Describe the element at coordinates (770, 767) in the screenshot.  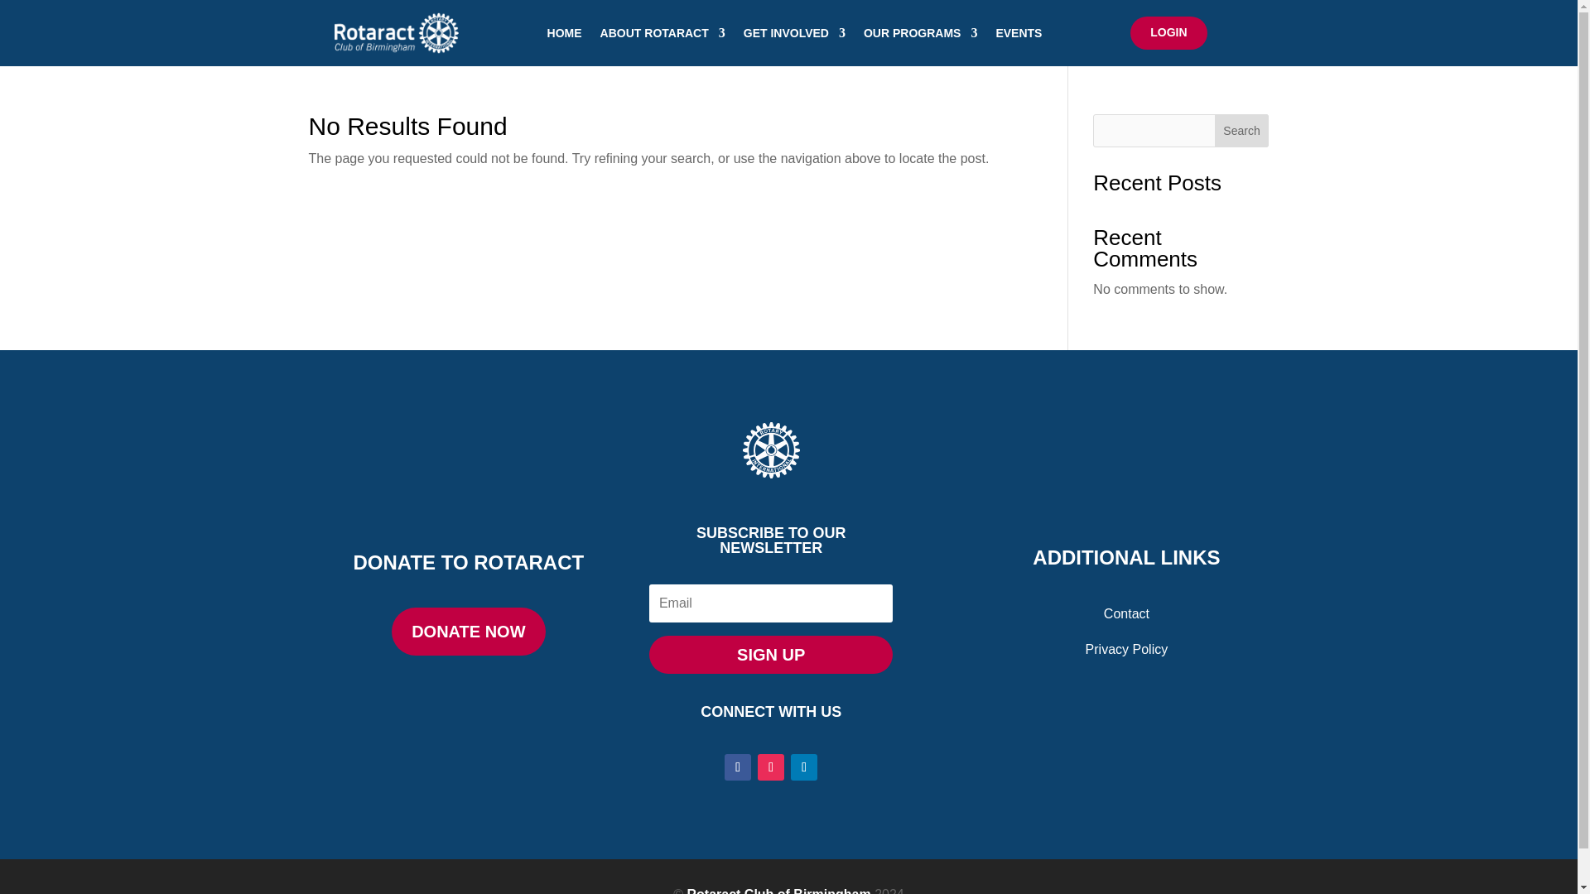
I see `Follow on Instagram` at that location.